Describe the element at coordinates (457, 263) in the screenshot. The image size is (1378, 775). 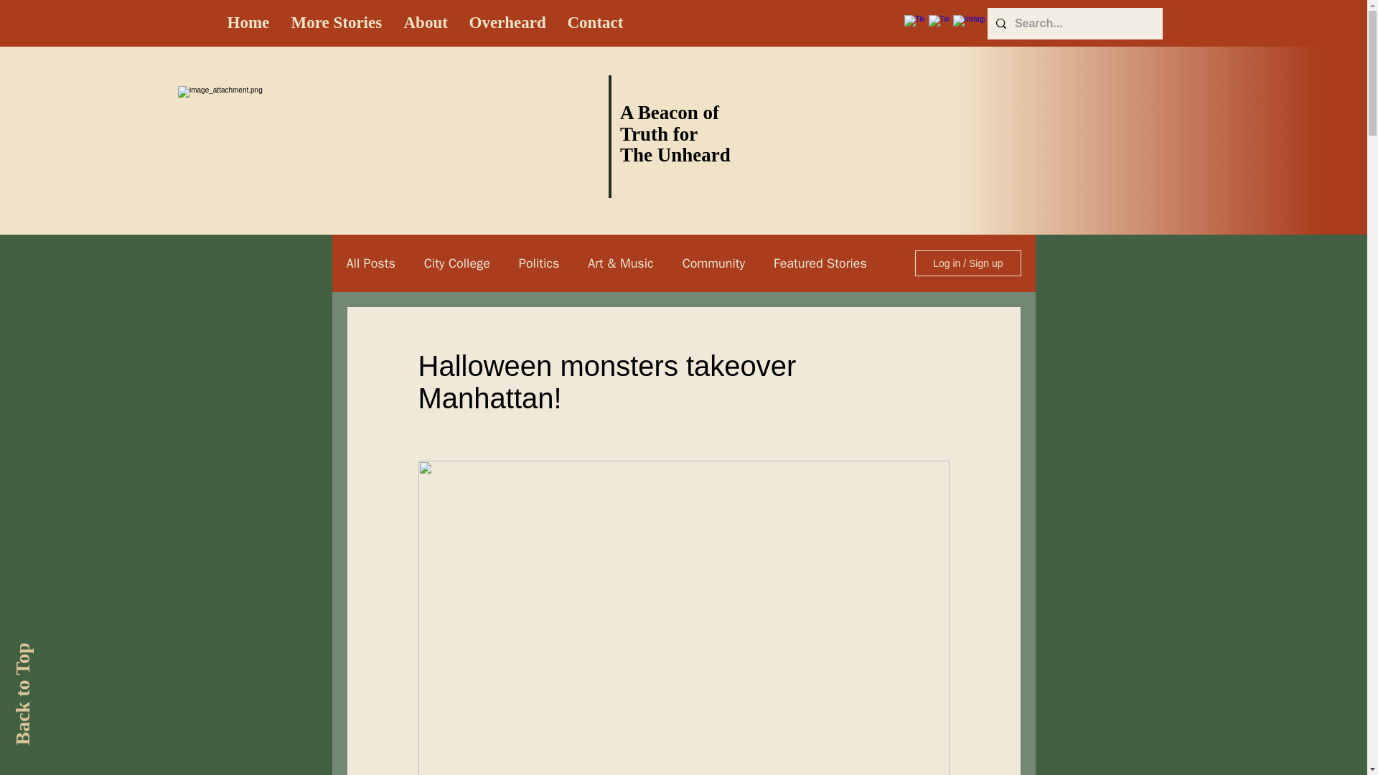
I see `City College` at that location.